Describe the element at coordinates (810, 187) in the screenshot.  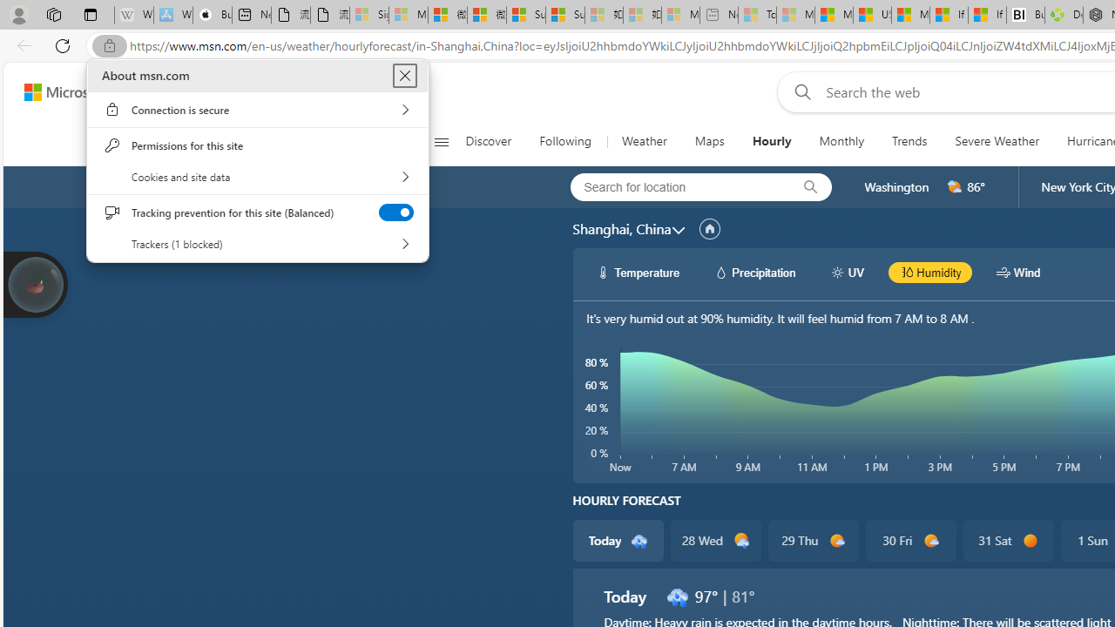
I see `locationBar/search` at that location.